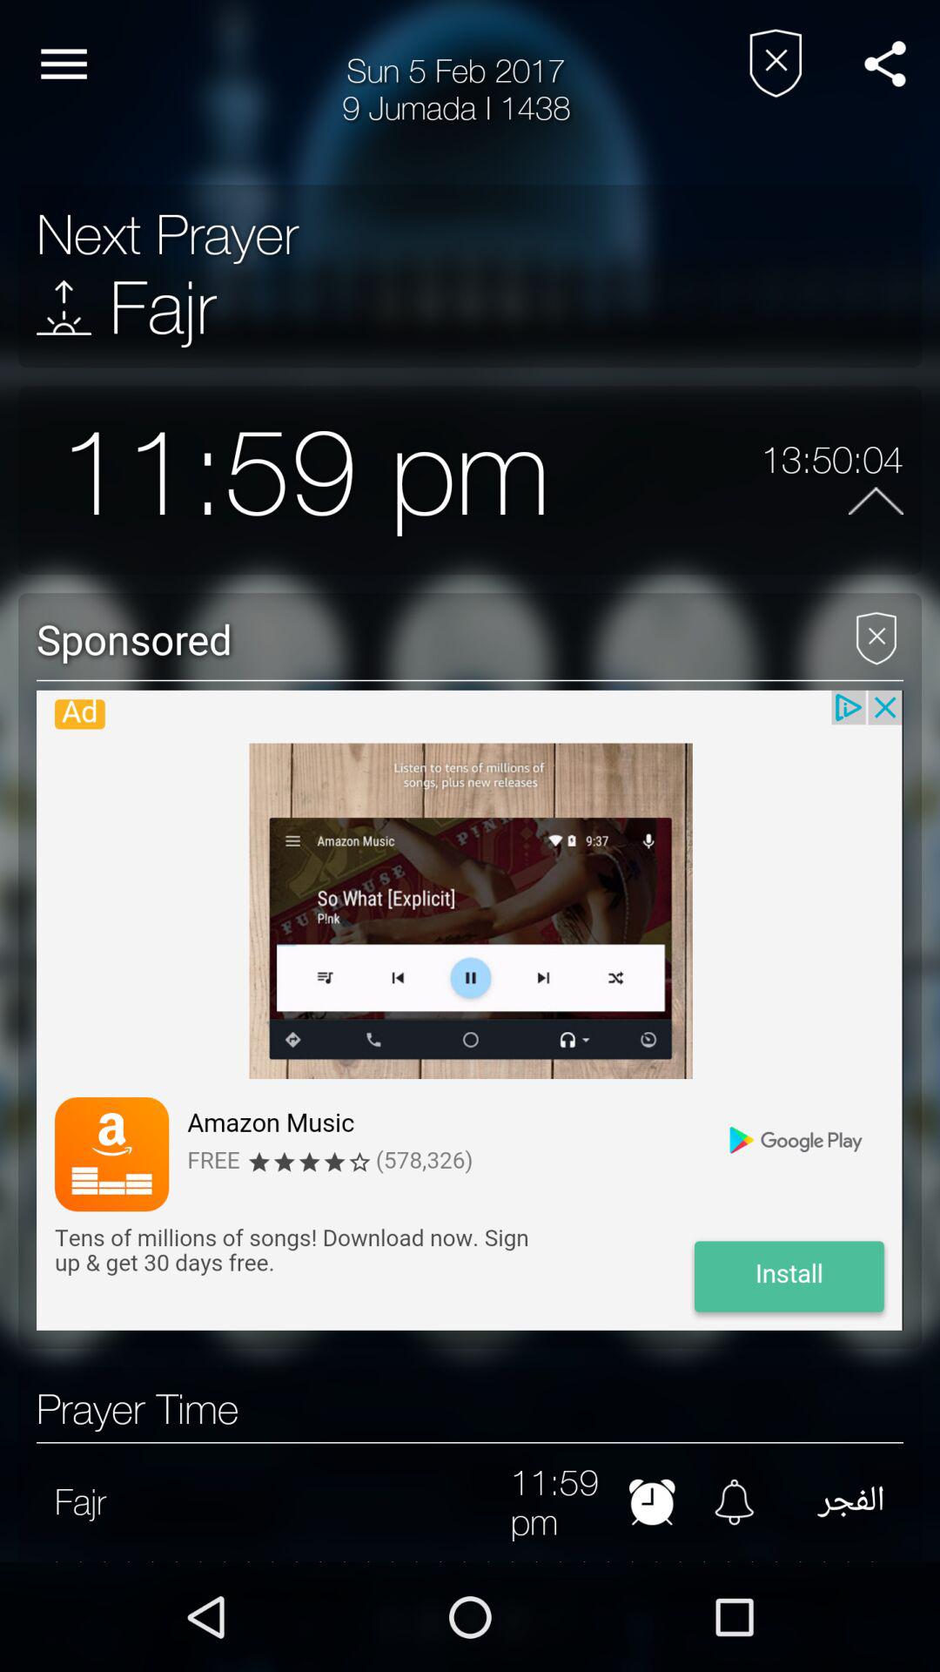  Describe the element at coordinates (884, 64) in the screenshot. I see `press item above 13:50:04 icon` at that location.